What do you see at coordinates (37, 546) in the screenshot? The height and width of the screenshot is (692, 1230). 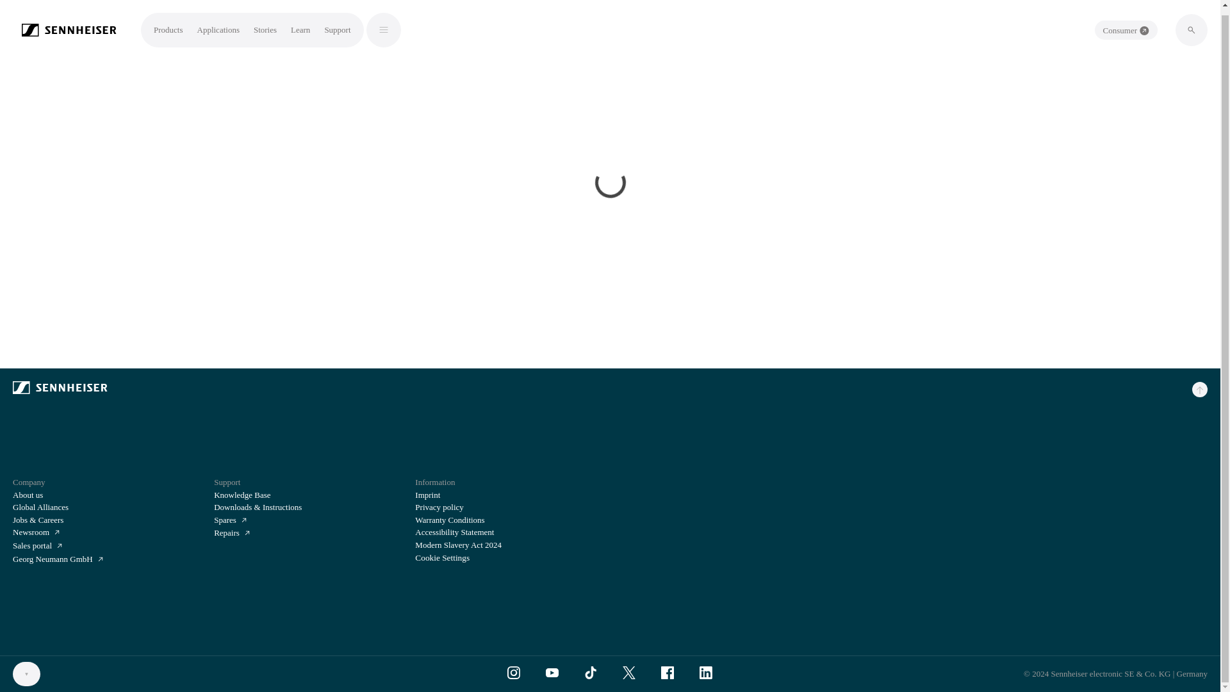 I see `Sales portal` at bounding box center [37, 546].